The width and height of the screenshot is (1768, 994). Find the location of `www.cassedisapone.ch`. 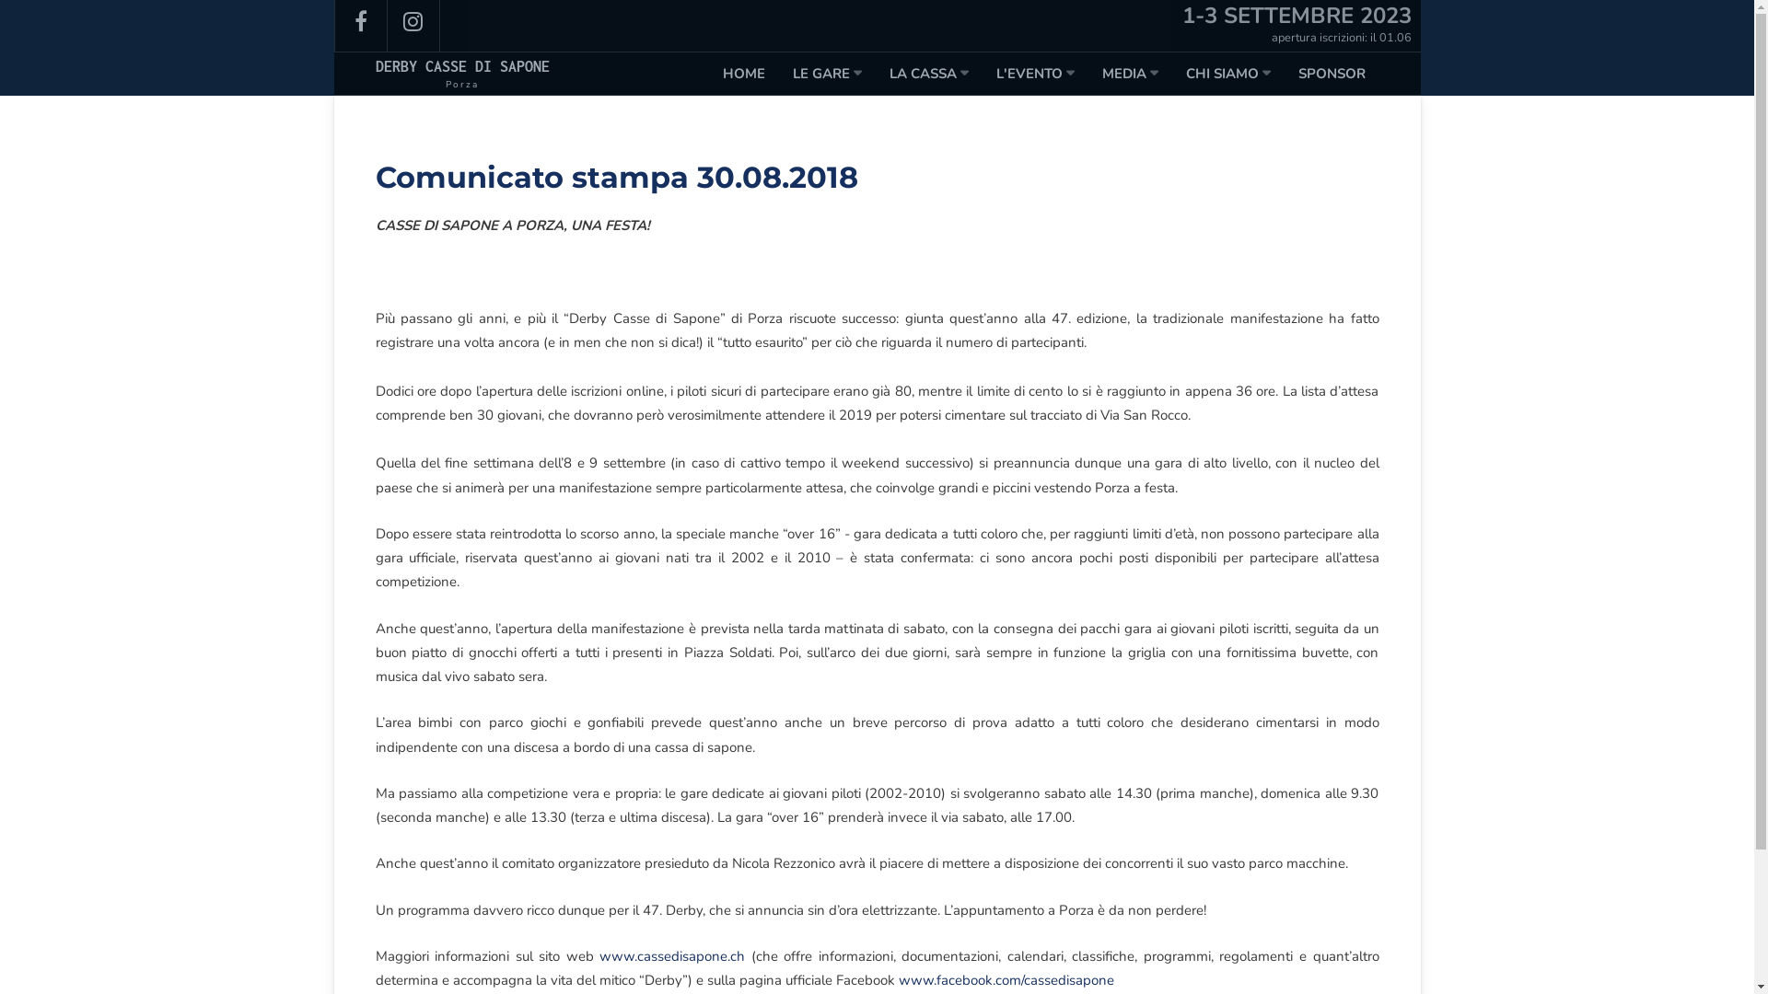

www.cassedisapone.ch is located at coordinates (672, 956).